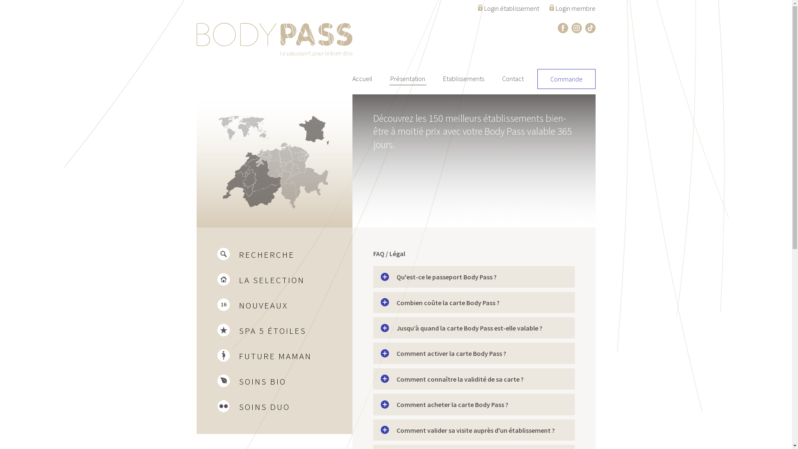 The height and width of the screenshot is (449, 798). What do you see at coordinates (362, 79) in the screenshot?
I see `Accueil` at bounding box center [362, 79].